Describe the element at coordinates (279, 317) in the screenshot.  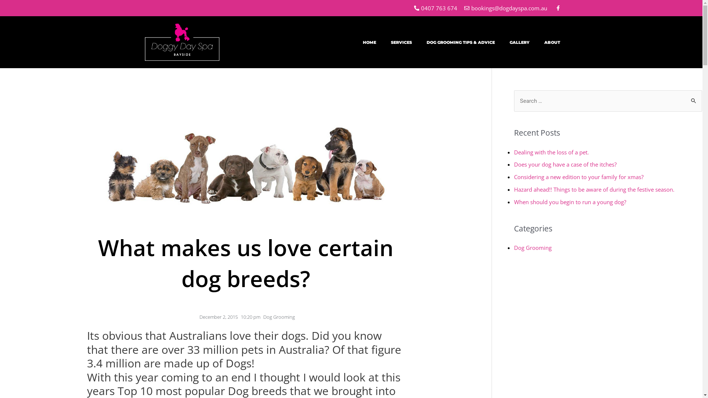
I see `Dog Grooming` at that location.